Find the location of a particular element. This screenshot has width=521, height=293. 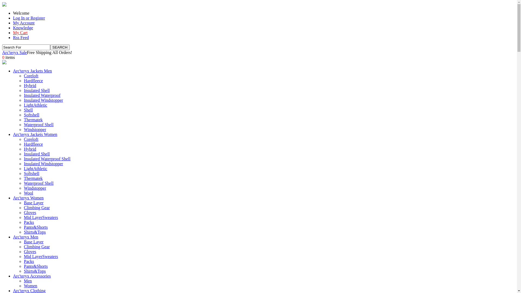

Pants&Shorts is located at coordinates (36, 227).